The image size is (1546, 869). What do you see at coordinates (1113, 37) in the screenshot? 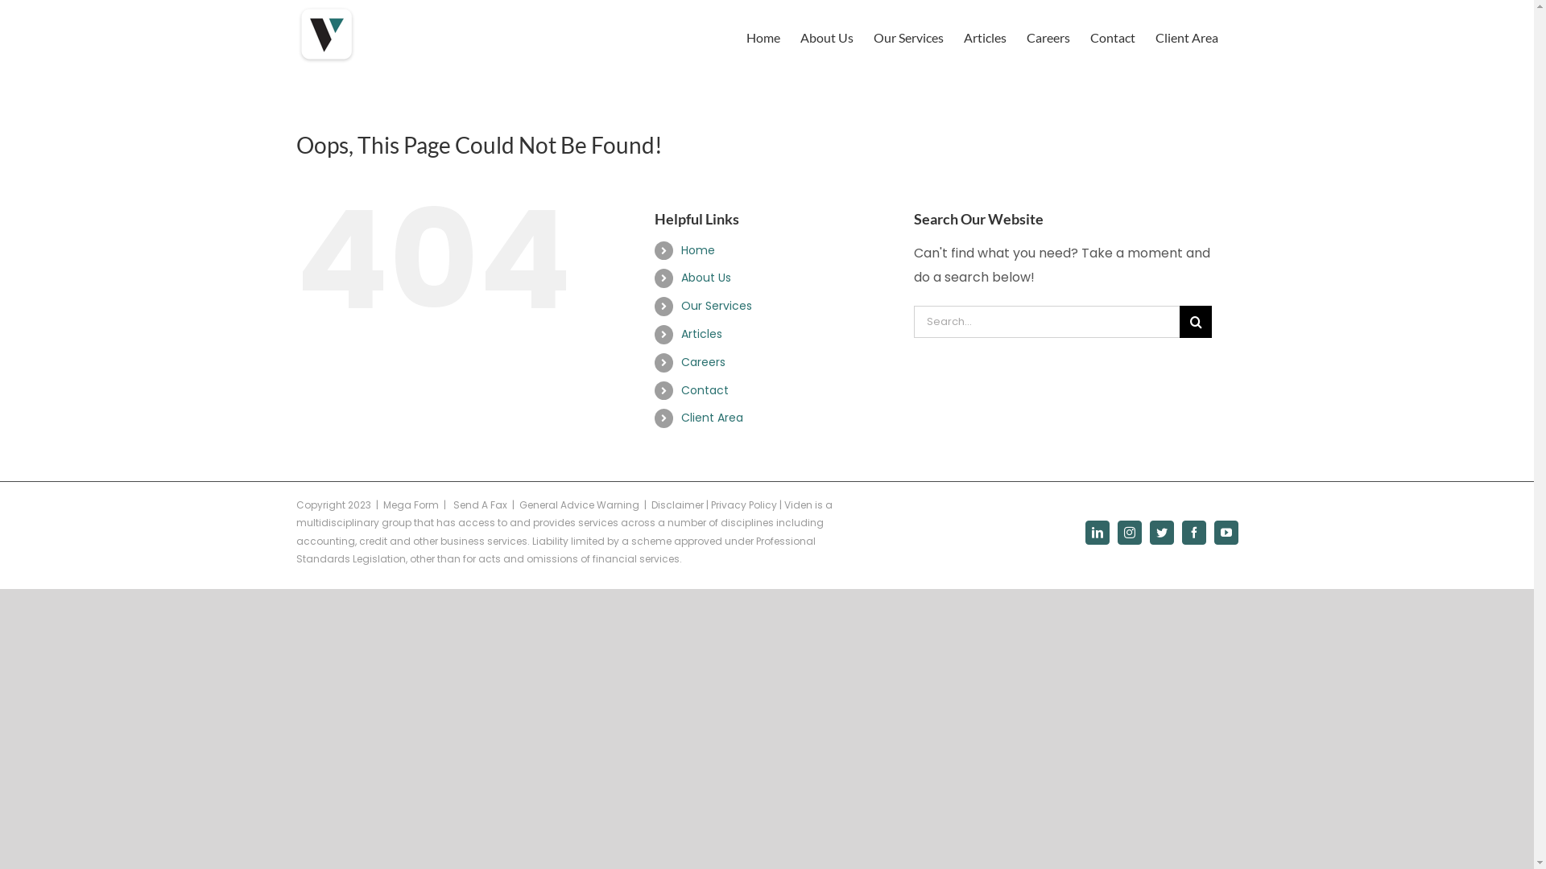
I see `Contact` at bounding box center [1113, 37].